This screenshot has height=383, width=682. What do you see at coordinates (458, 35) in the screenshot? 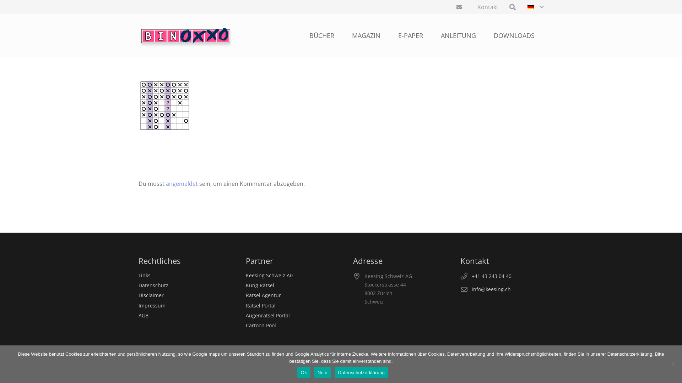
I see `ANLEITUNG` at bounding box center [458, 35].